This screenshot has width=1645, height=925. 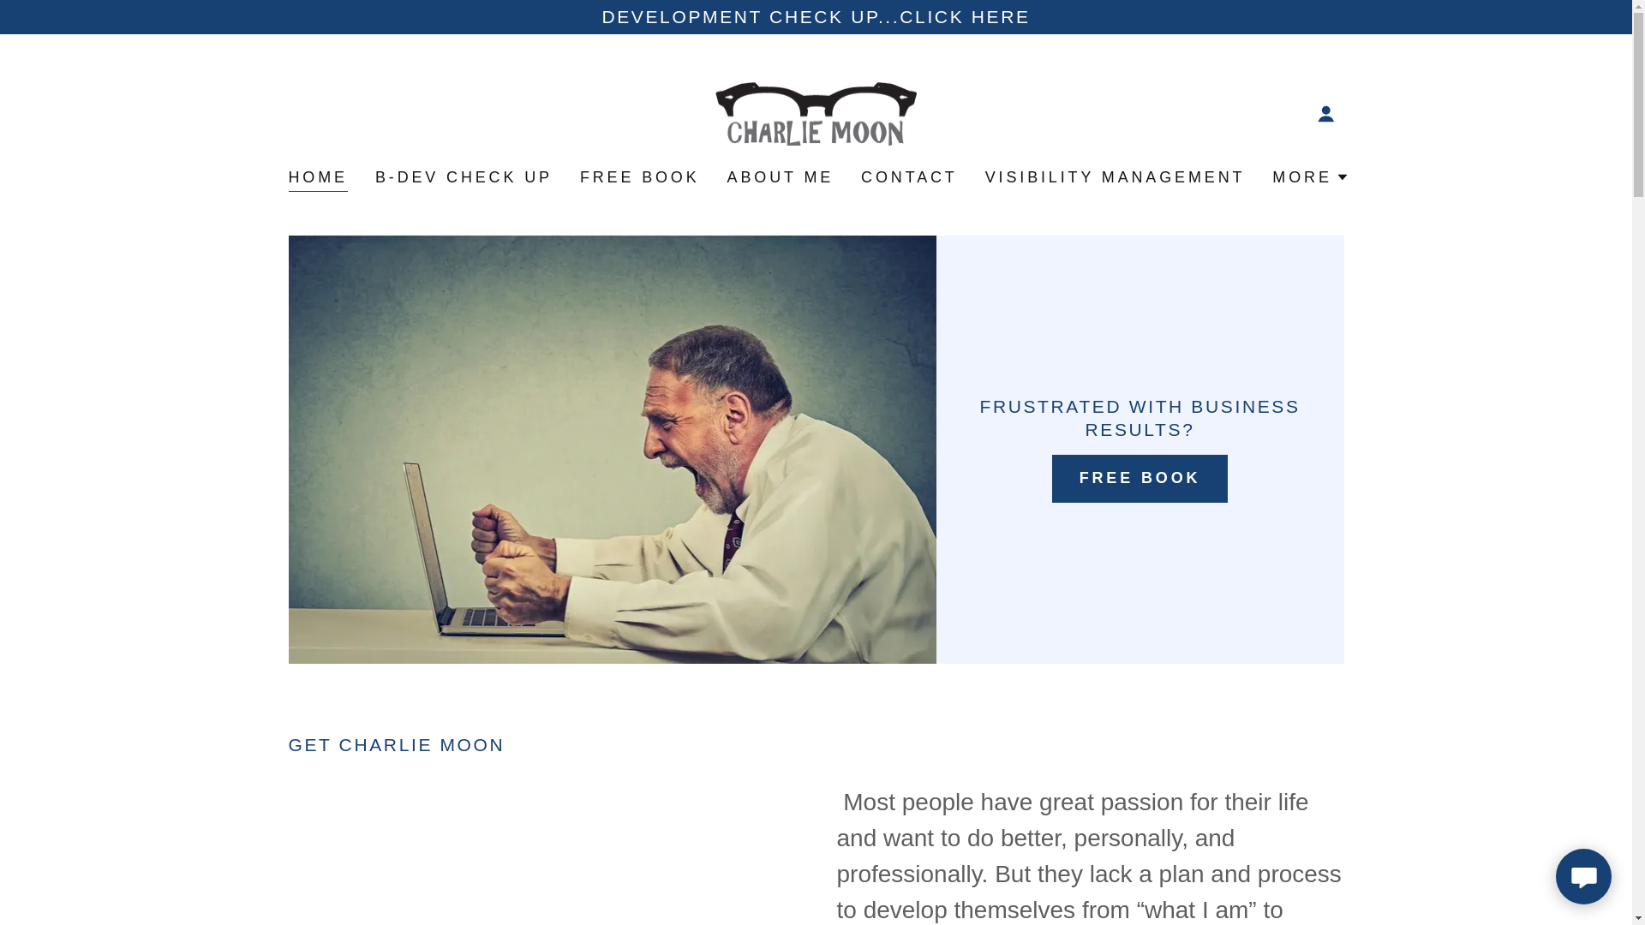 I want to click on ABOUT ME, so click(x=780, y=176).